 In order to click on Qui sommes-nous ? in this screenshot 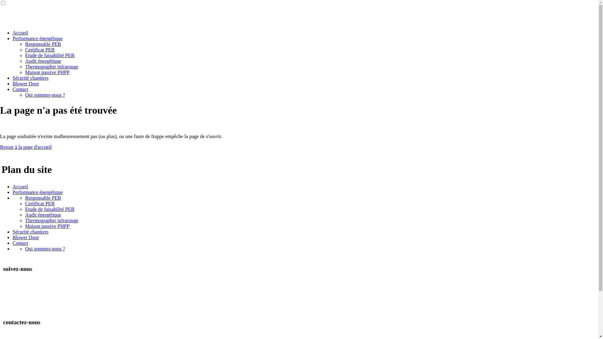, I will do `click(45, 249)`.